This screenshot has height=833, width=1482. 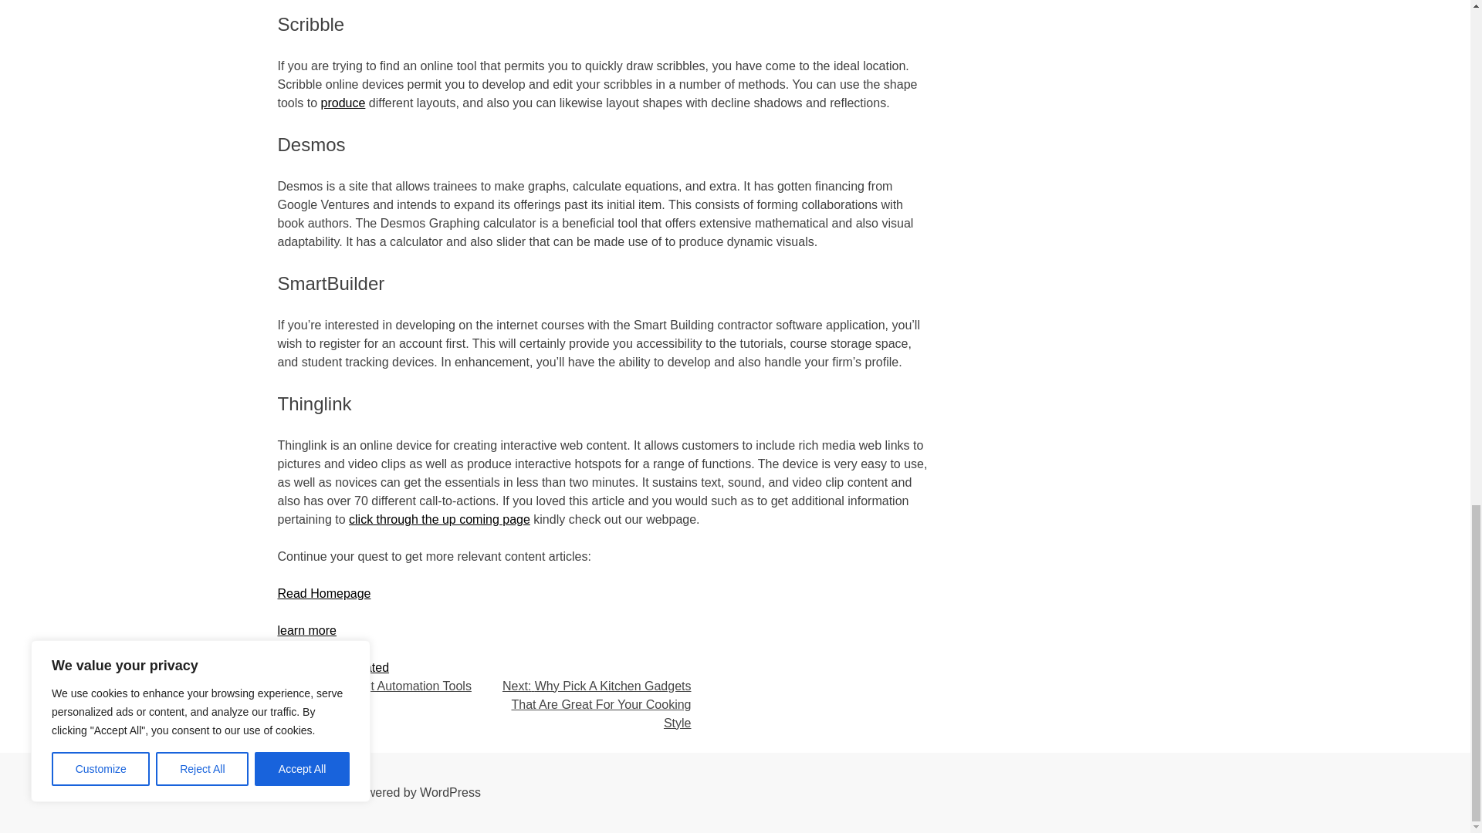 I want to click on Previous: Internet Automation Tools, so click(x=374, y=686).